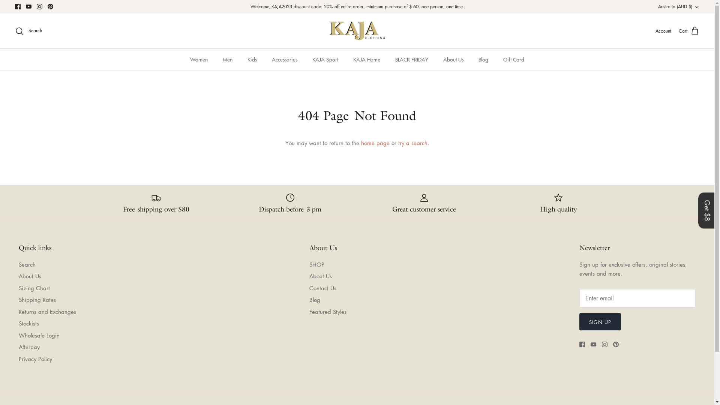 This screenshot has width=720, height=405. Describe the element at coordinates (357, 31) in the screenshot. I see `KAJA Clothing` at that location.